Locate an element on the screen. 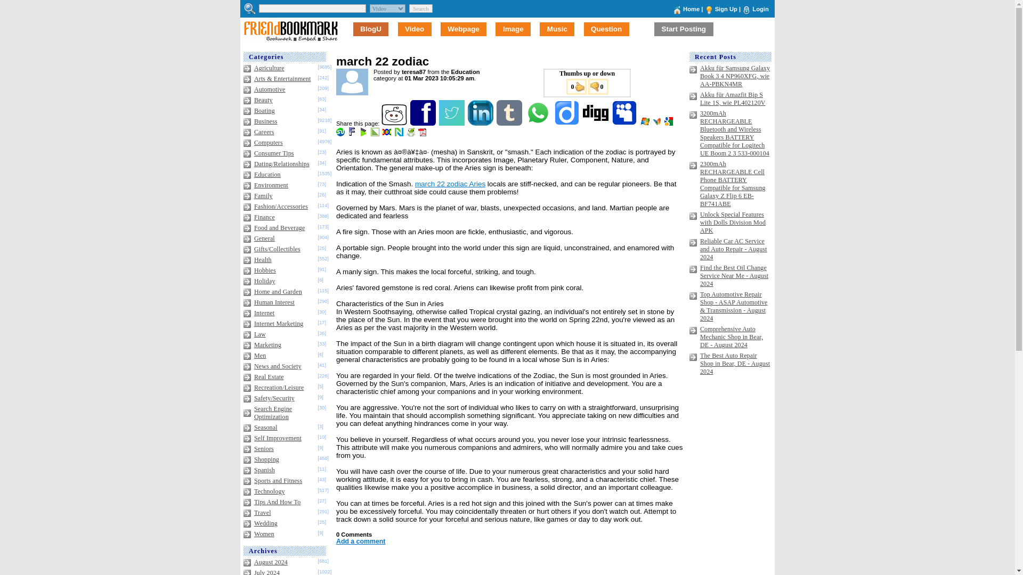  Login is located at coordinates (760, 9).